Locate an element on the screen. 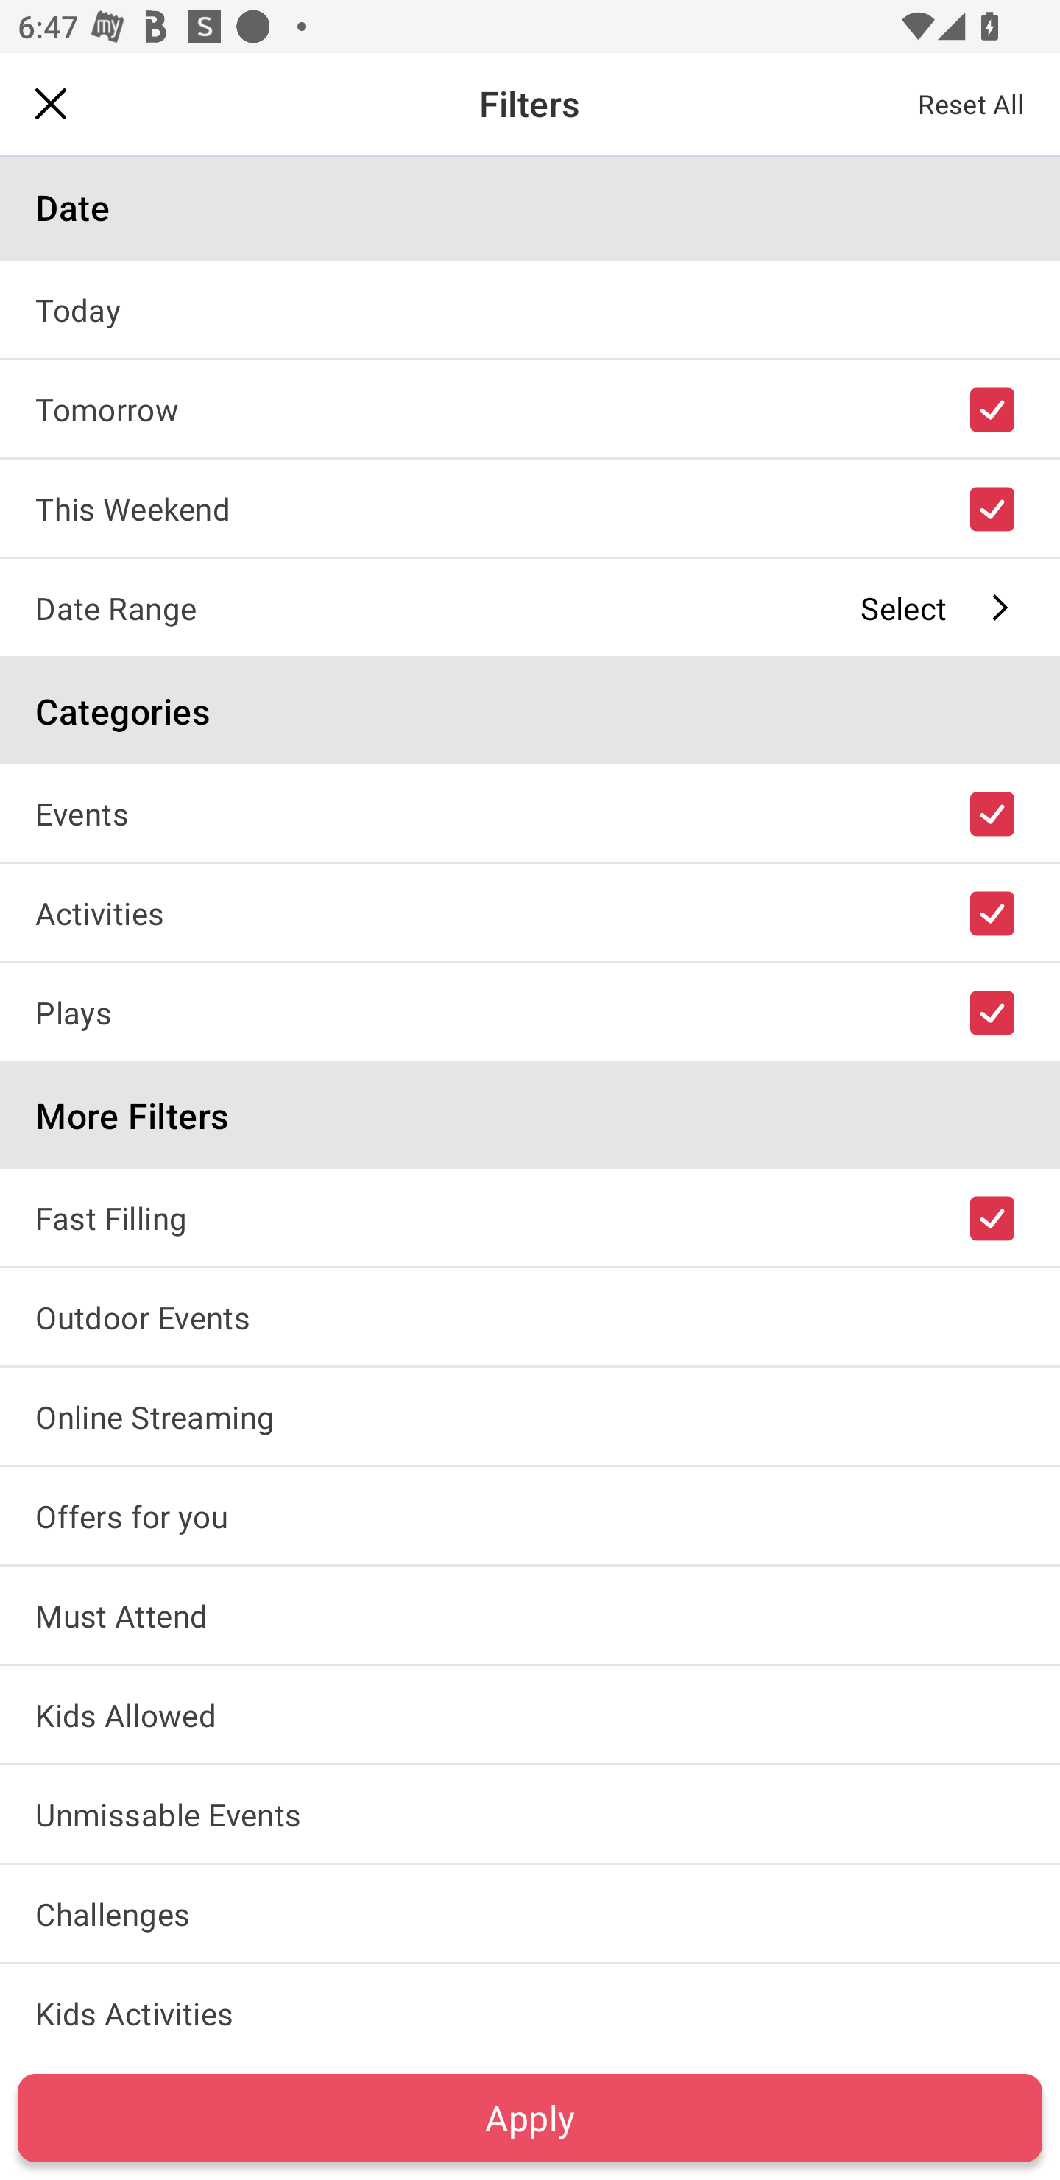 The image size is (1060, 2180). Offers for you is located at coordinates (530, 1516).